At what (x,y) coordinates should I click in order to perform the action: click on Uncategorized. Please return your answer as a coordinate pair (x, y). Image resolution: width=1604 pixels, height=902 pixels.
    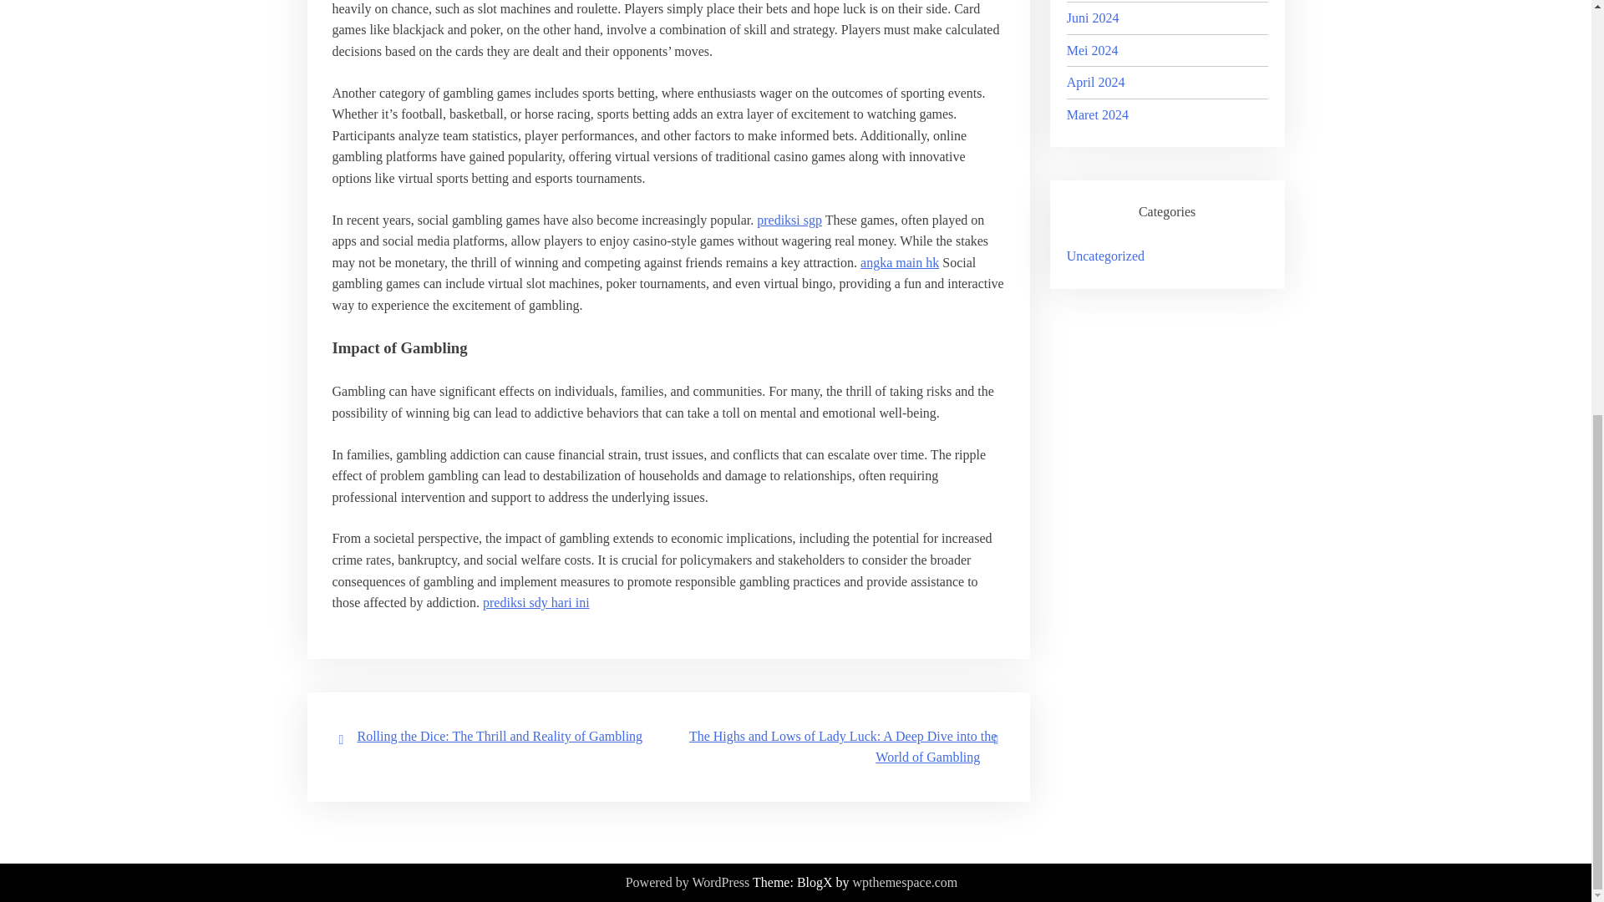
    Looking at the image, I should click on (1105, 256).